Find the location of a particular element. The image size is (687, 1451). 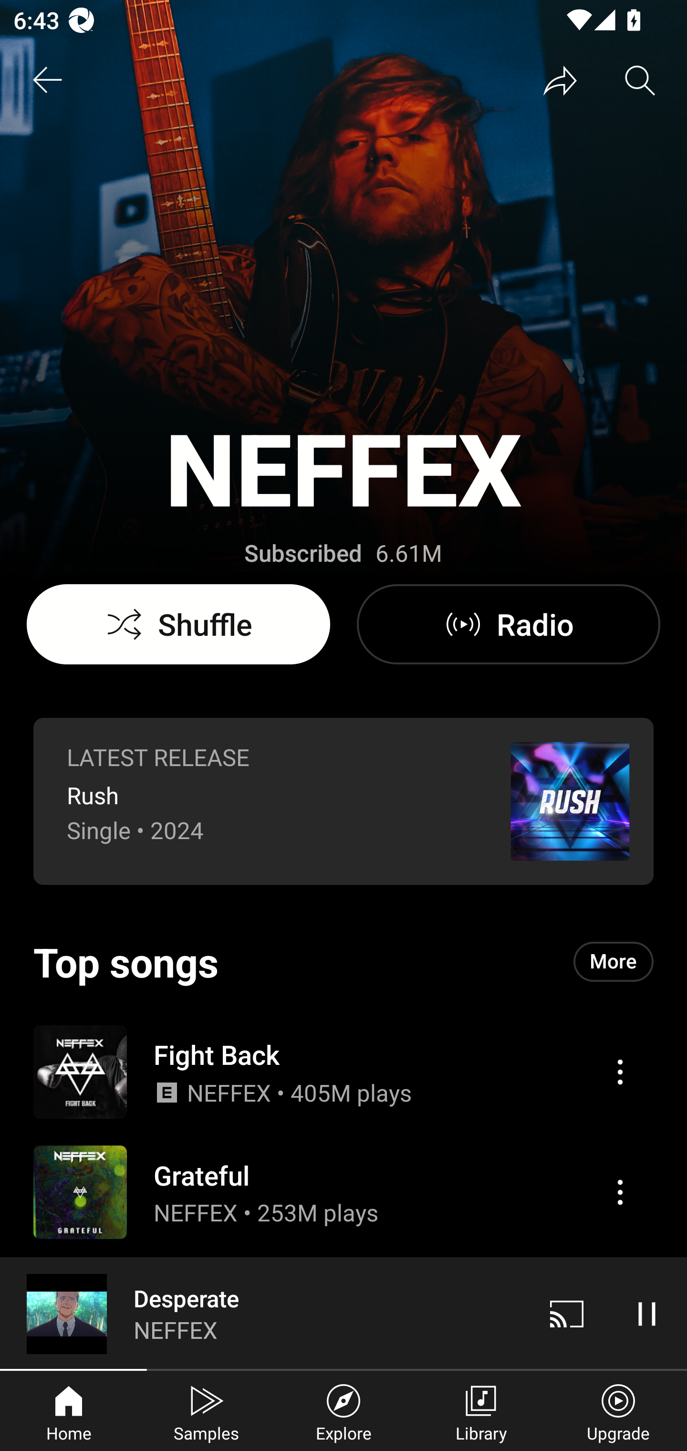

Action menu is located at coordinates (620, 1072).